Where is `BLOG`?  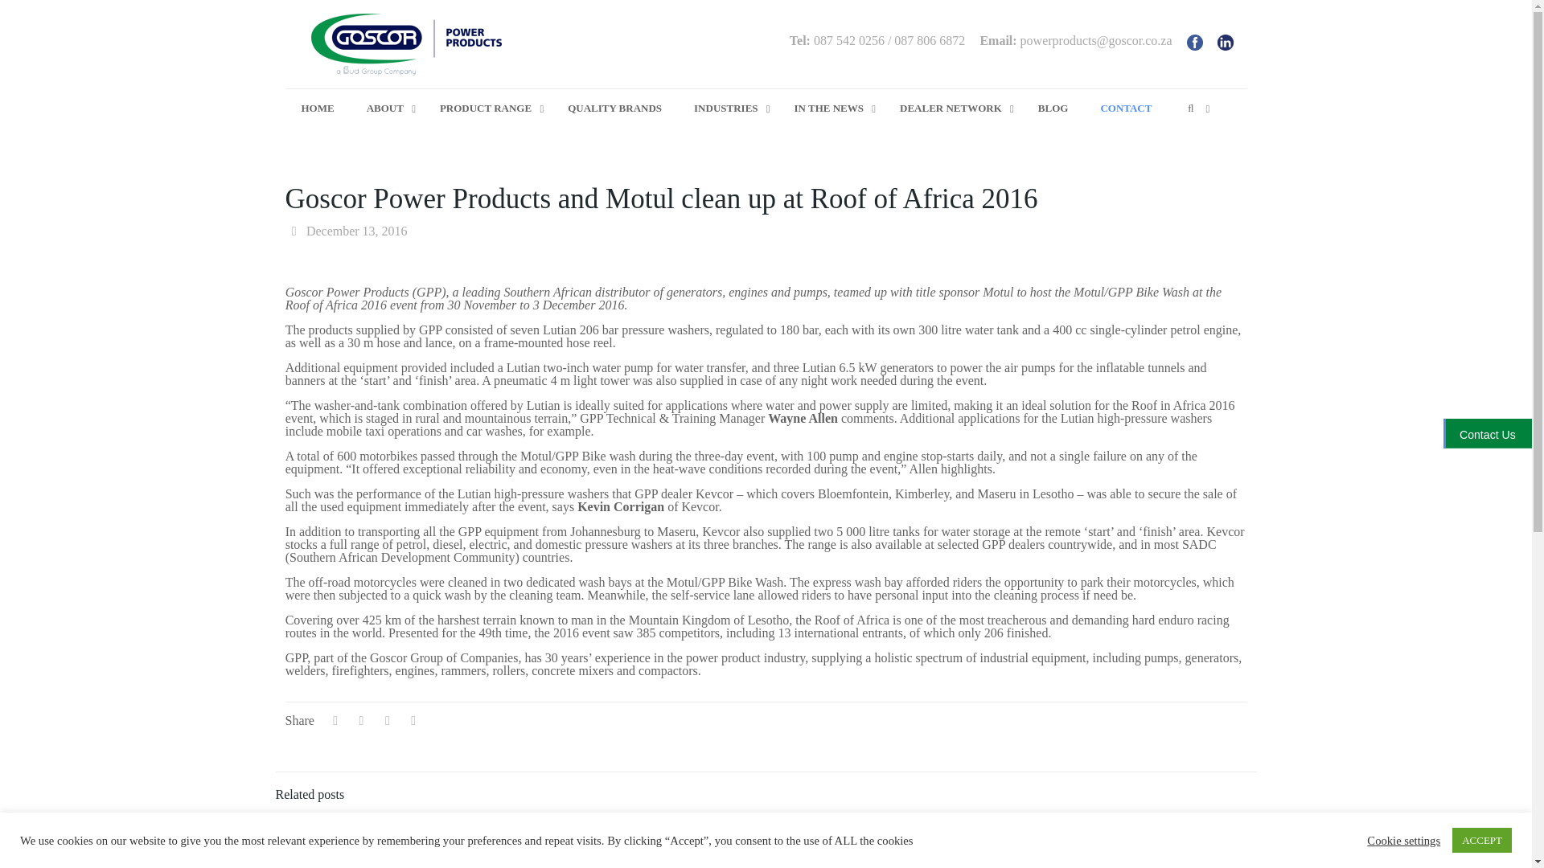
BLOG is located at coordinates (1053, 108).